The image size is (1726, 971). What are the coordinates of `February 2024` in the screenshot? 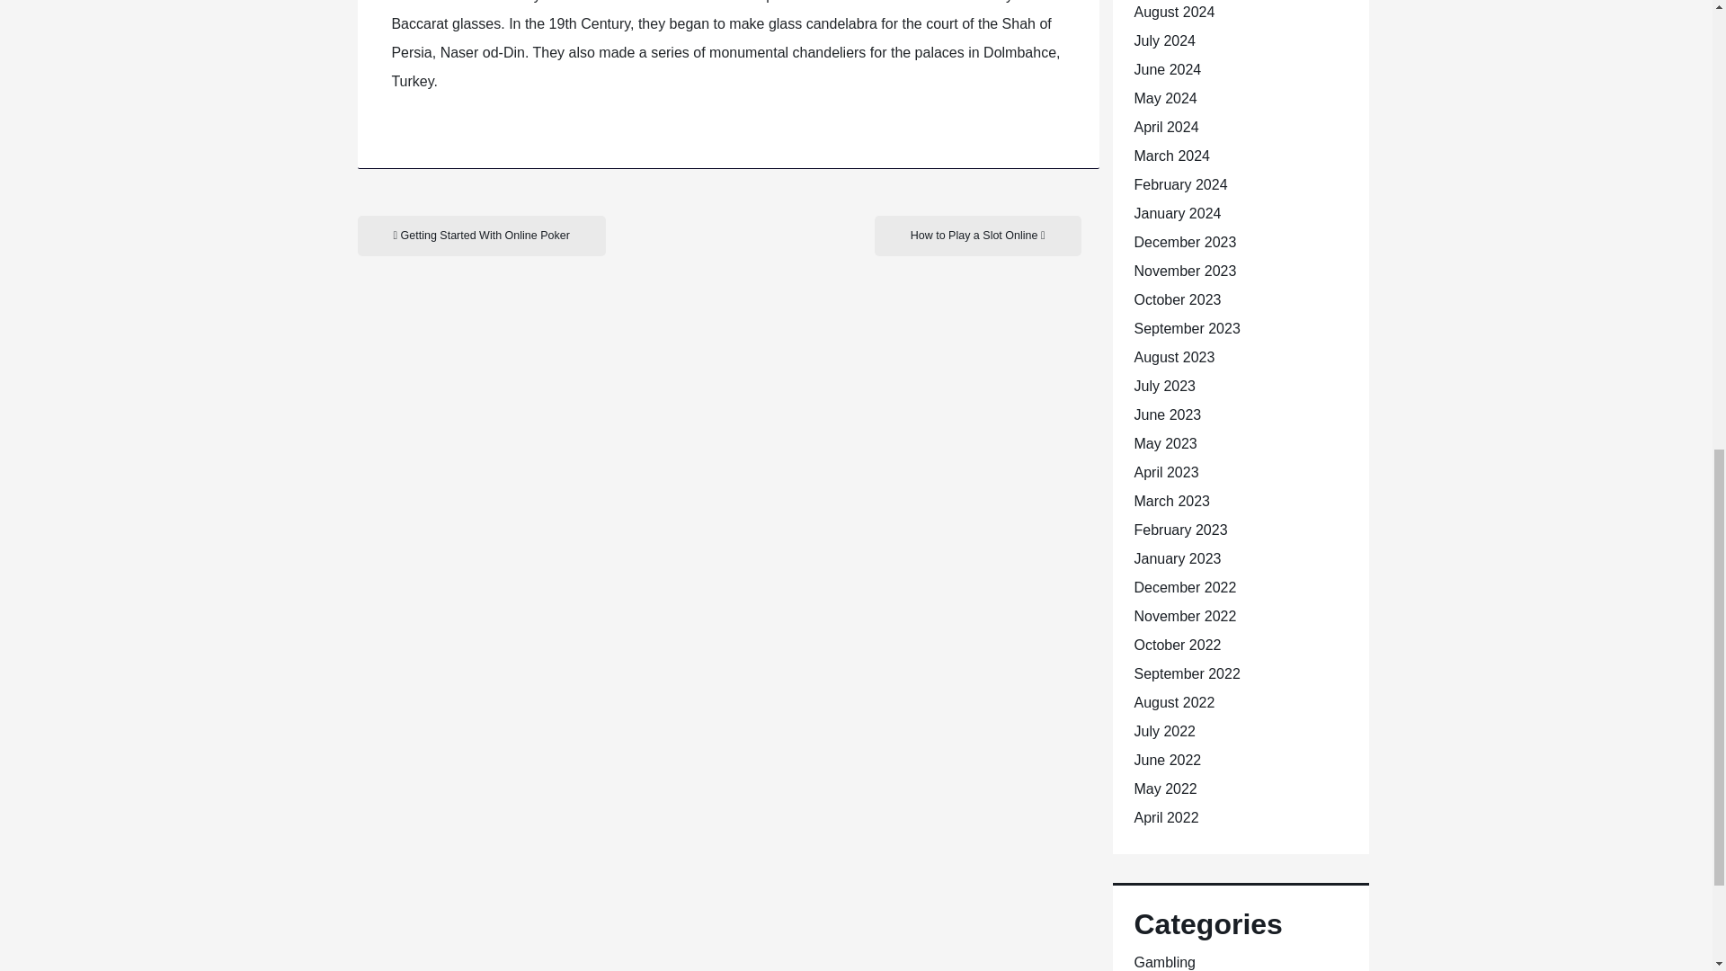 It's located at (1180, 183).